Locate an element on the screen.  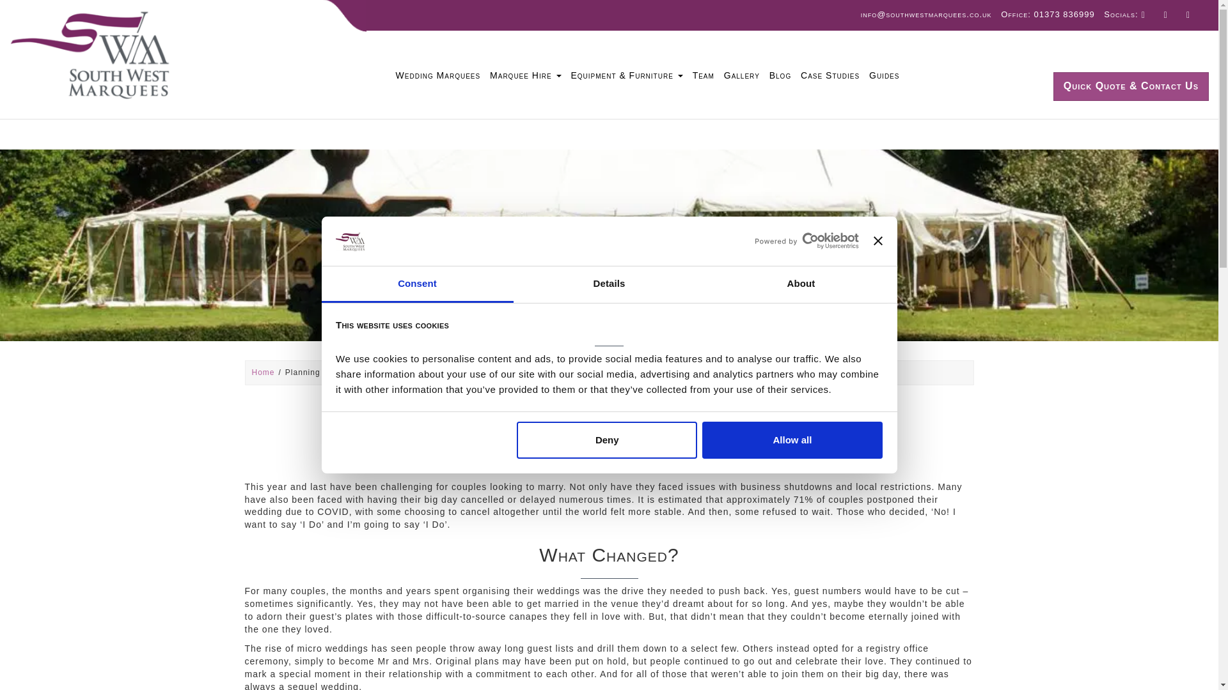
Details is located at coordinates (609, 284).